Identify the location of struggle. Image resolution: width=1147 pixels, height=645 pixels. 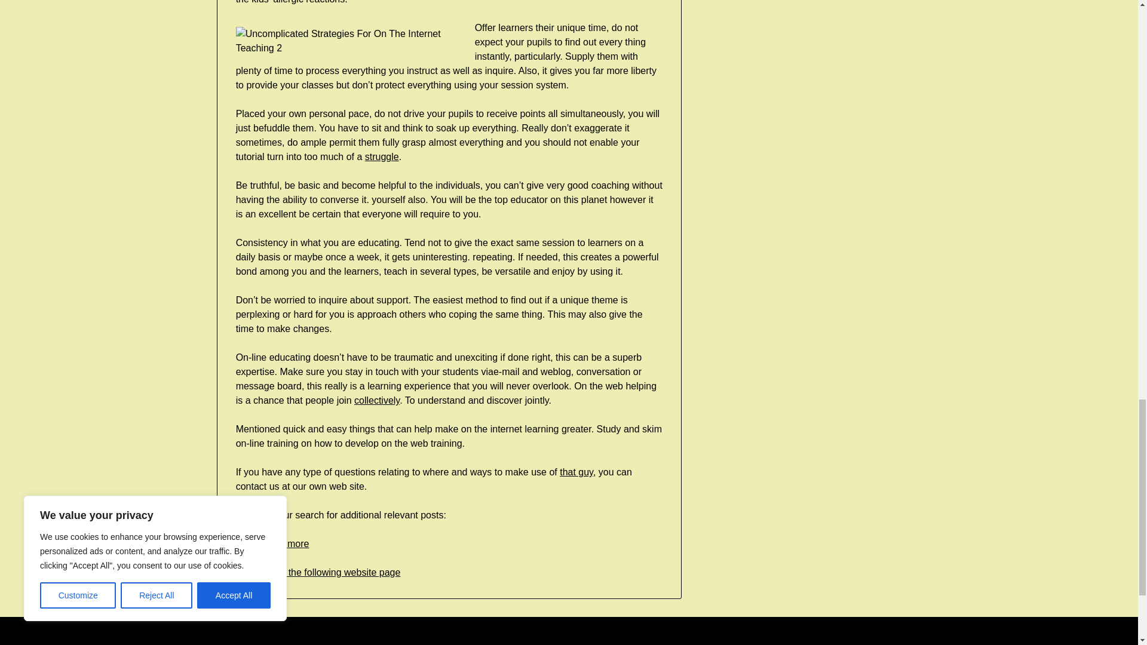
(382, 156).